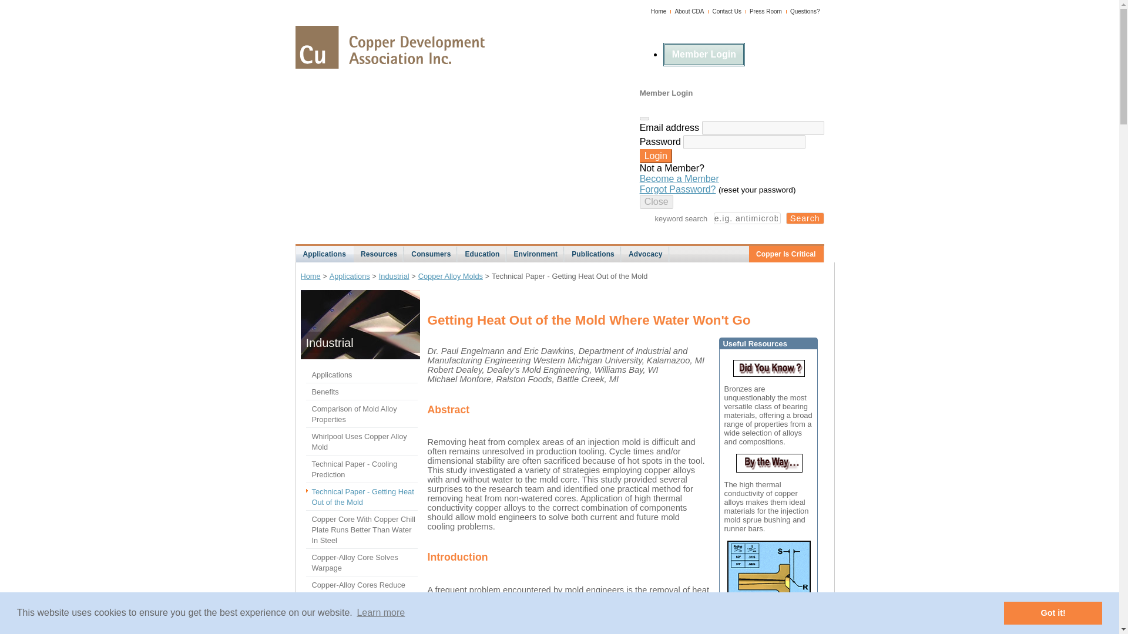 This screenshot has height=634, width=1128. I want to click on Search, so click(805, 218).